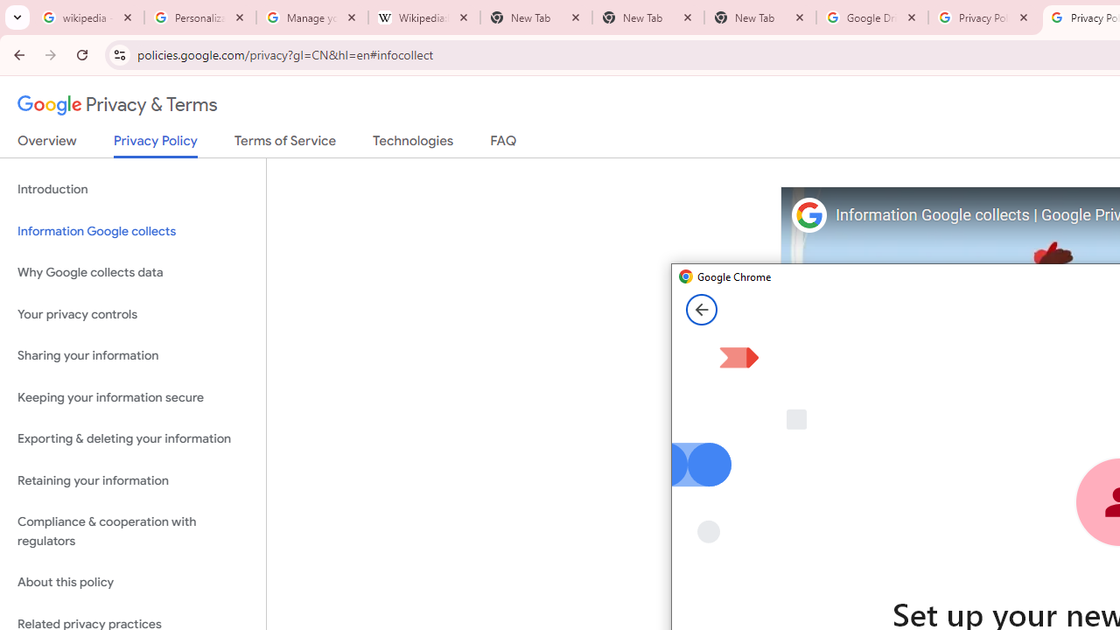 This screenshot has width=1120, height=630. What do you see at coordinates (200, 17) in the screenshot?
I see `Personalization & Google Search results - Google Search Help` at bounding box center [200, 17].